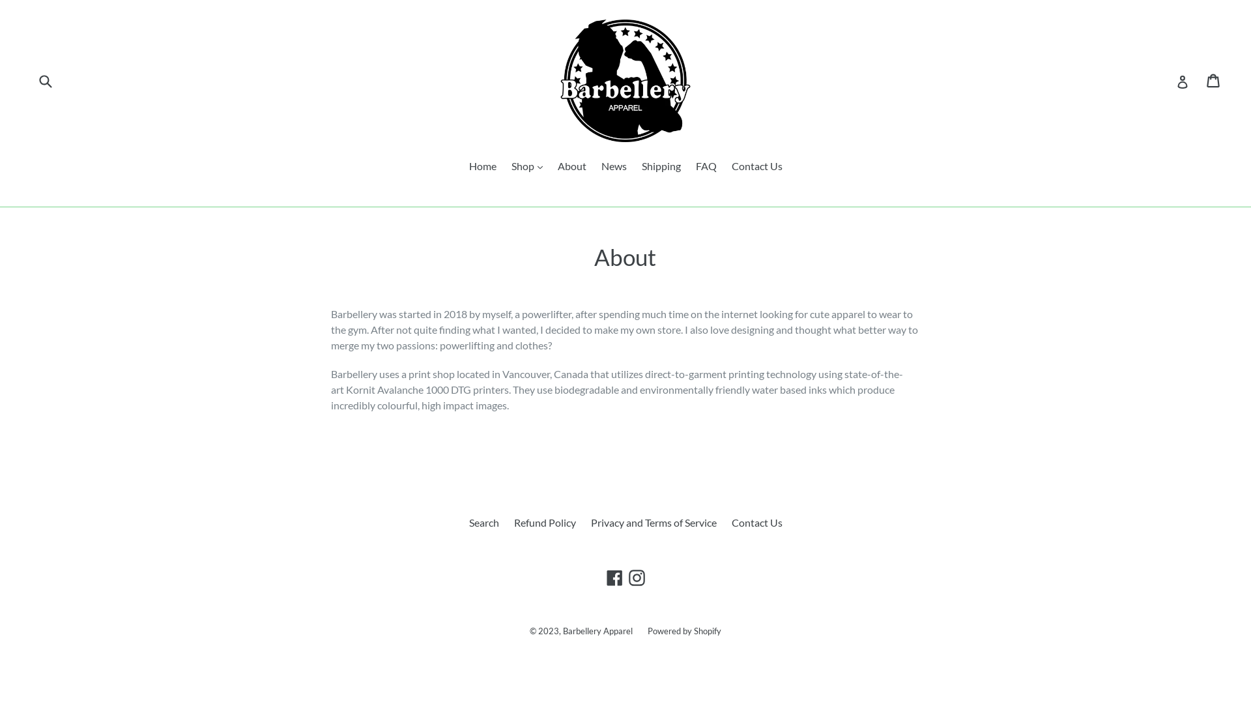 The width and height of the screenshot is (1251, 704). What do you see at coordinates (637, 578) in the screenshot?
I see `Instagram` at bounding box center [637, 578].